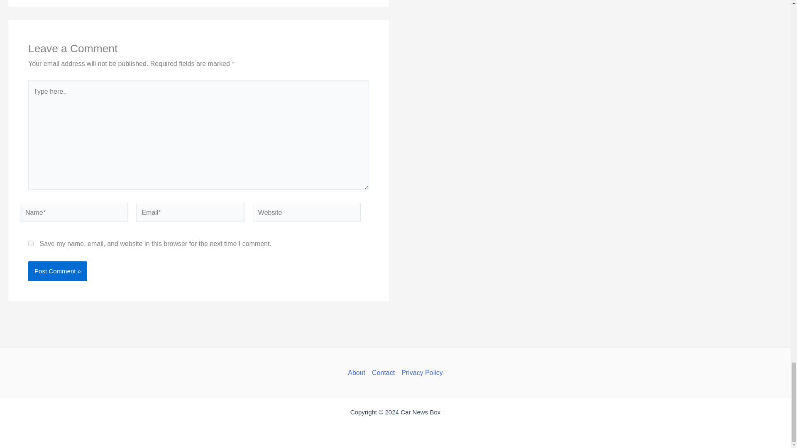  Describe the element at coordinates (358, 373) in the screenshot. I see `About` at that location.